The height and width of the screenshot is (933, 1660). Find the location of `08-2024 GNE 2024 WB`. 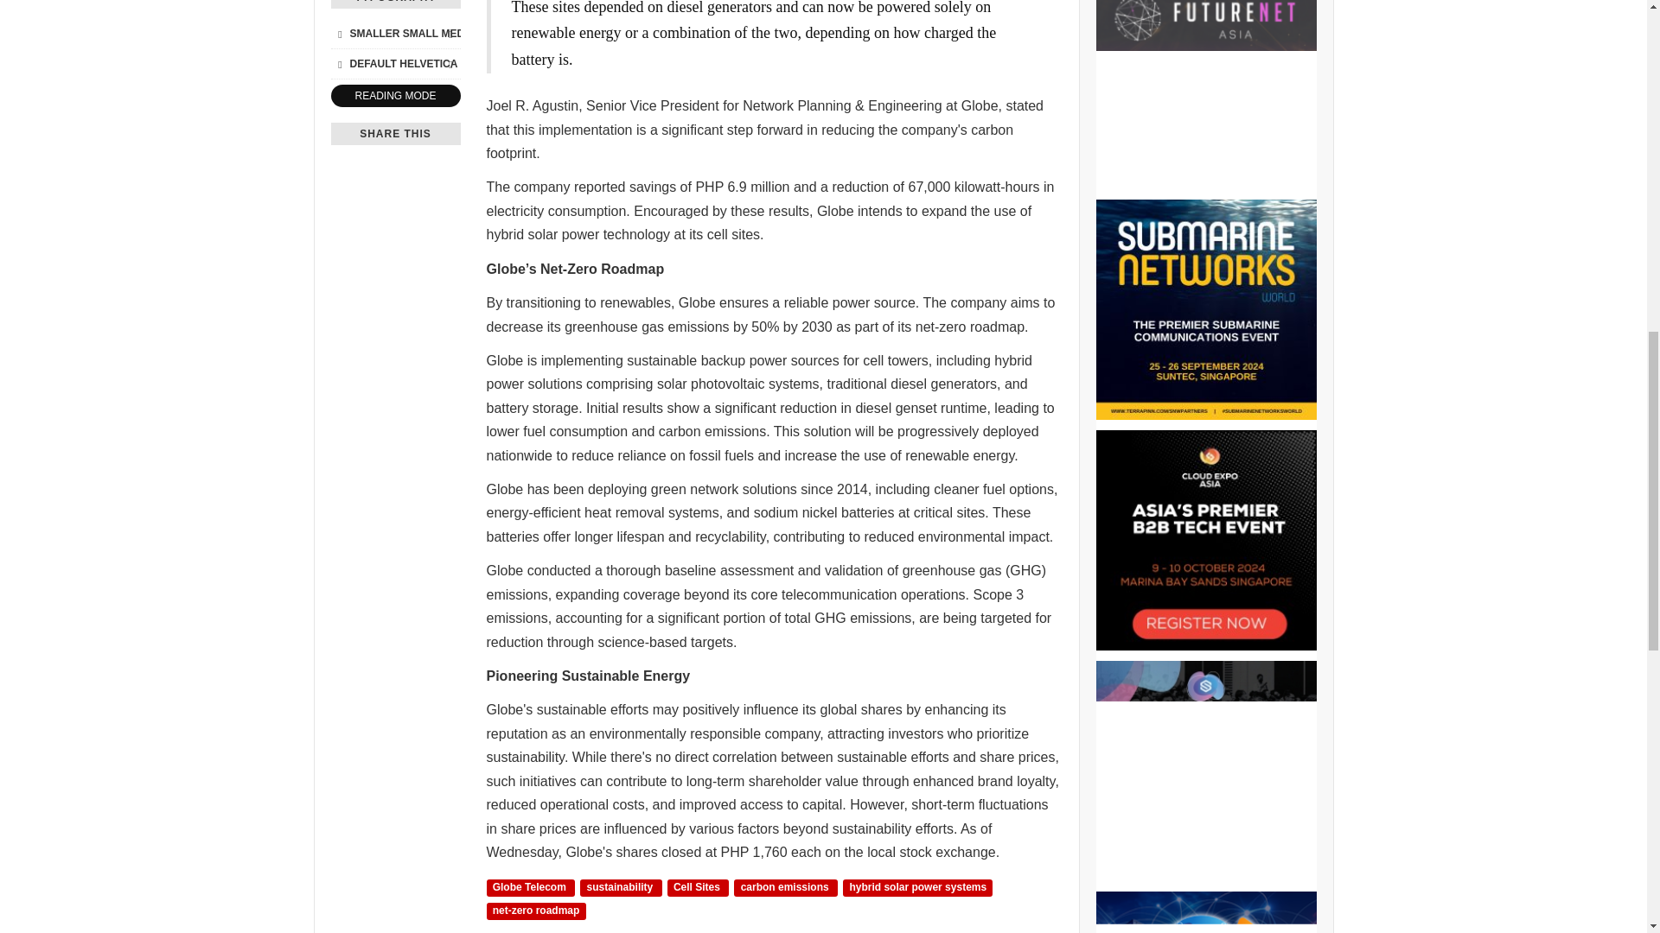

08-2024 GNE 2024 WB is located at coordinates (1205, 912).